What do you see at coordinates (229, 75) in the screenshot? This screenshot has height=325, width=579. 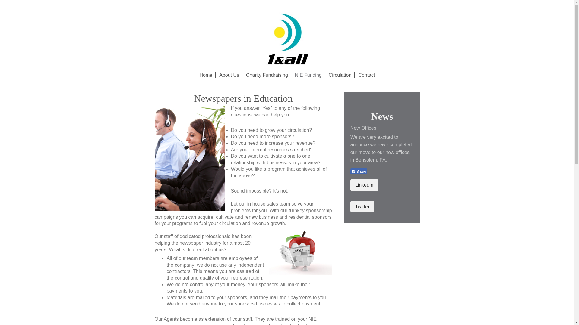 I see `About Us` at bounding box center [229, 75].